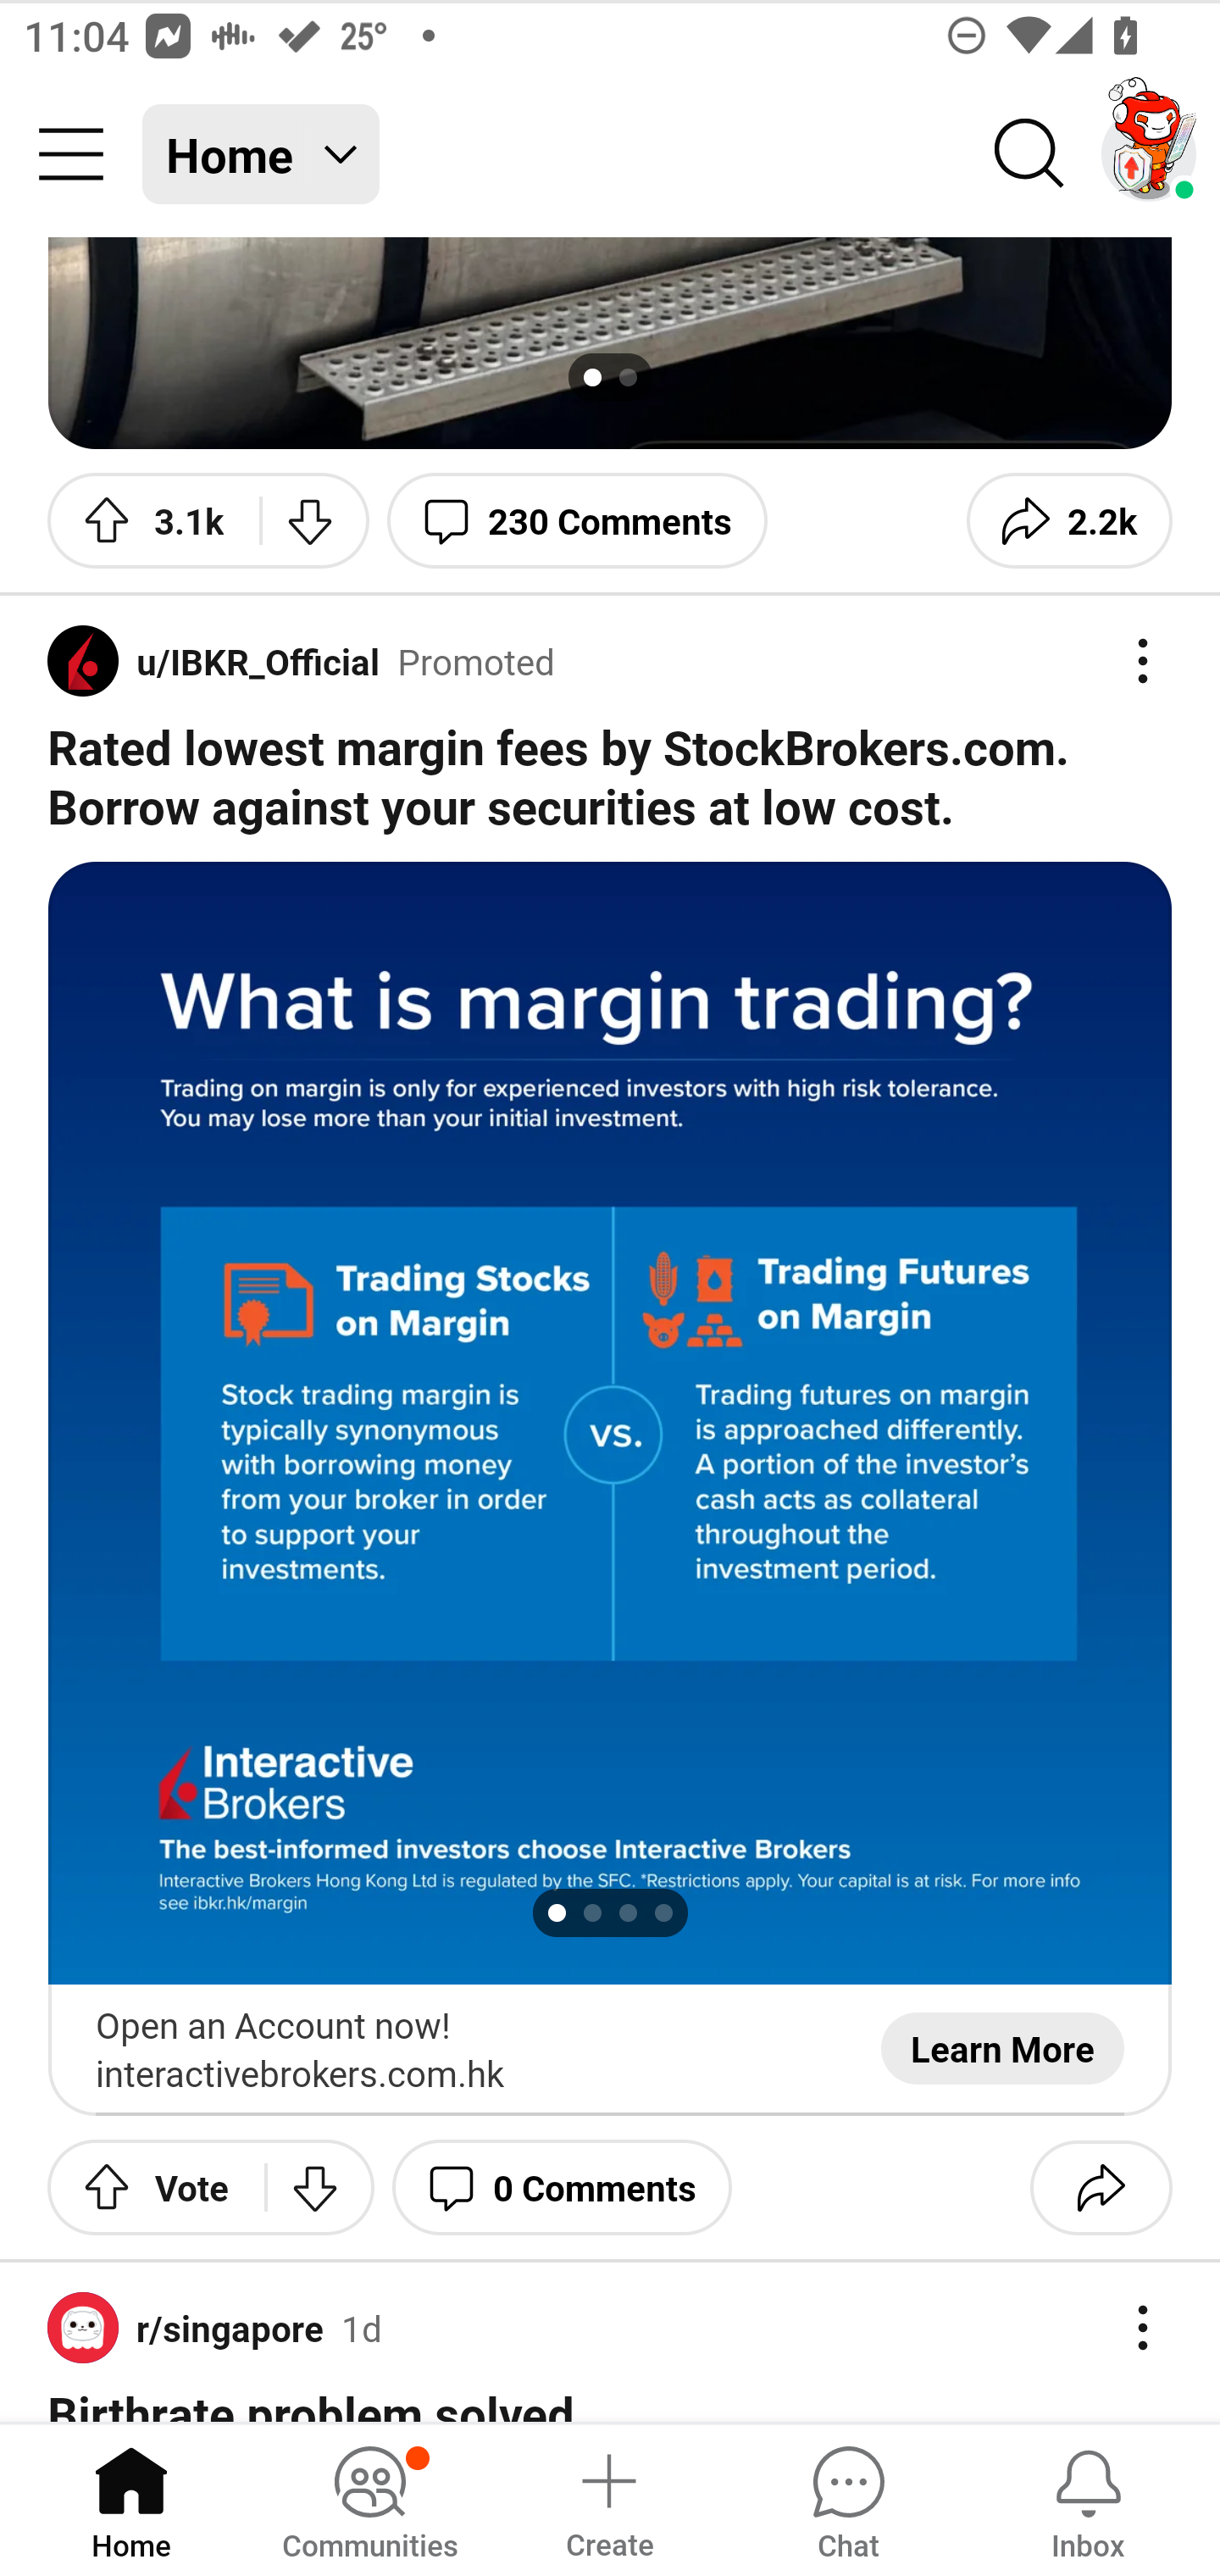 The image size is (1220, 2576). Describe the element at coordinates (608, 2498) in the screenshot. I see `Create a post Create` at that location.